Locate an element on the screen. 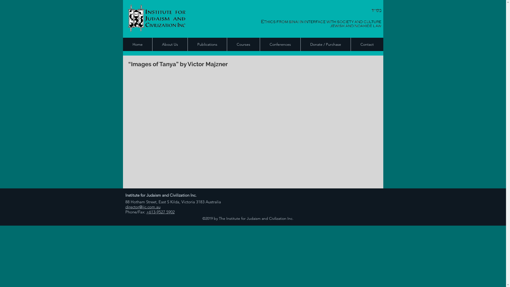  Courses is located at coordinates (243, 44).